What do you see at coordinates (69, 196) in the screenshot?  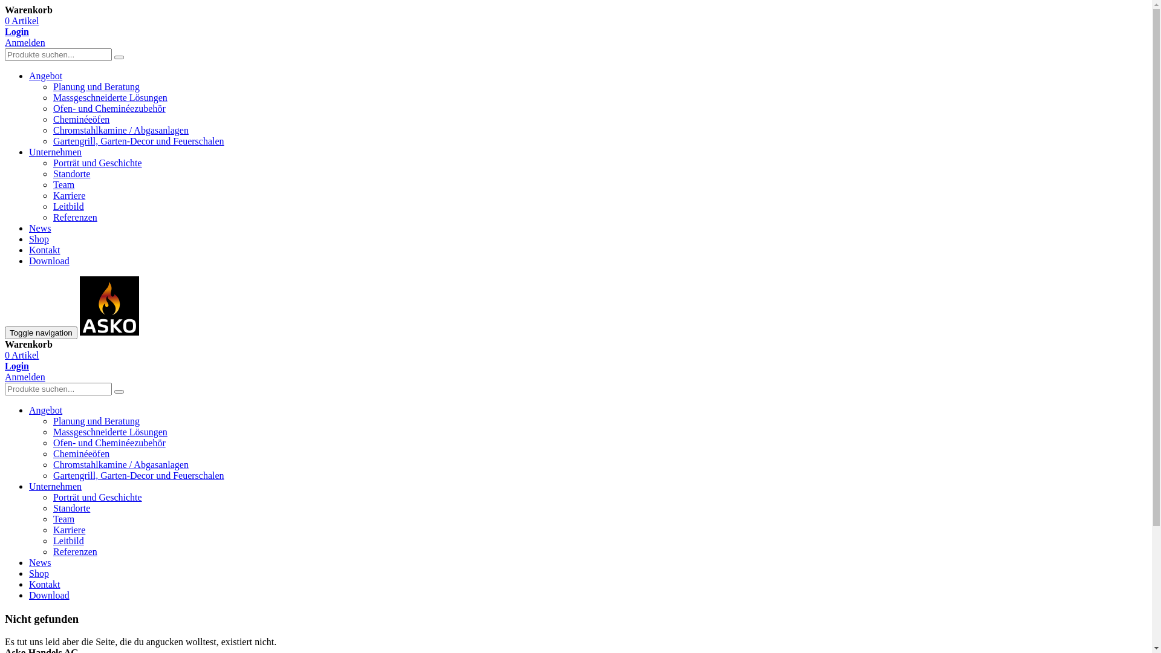 I see `Karriere` at bounding box center [69, 196].